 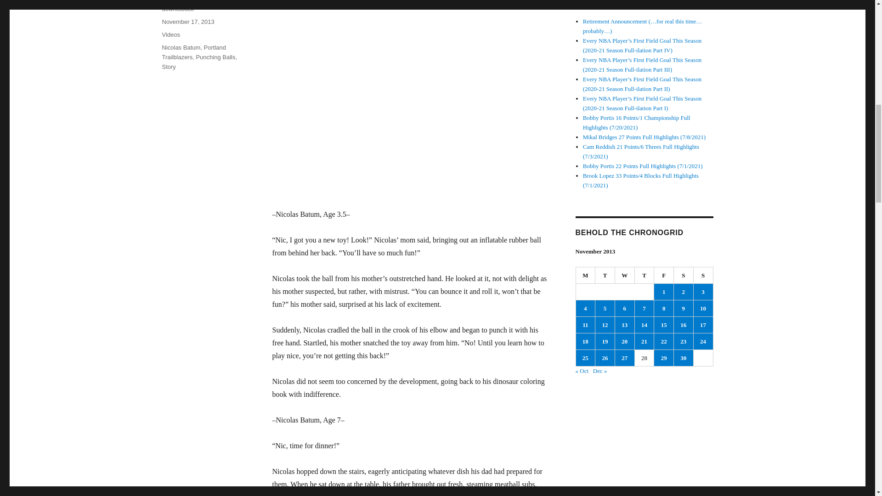 I want to click on Wednesday, so click(x=625, y=276).